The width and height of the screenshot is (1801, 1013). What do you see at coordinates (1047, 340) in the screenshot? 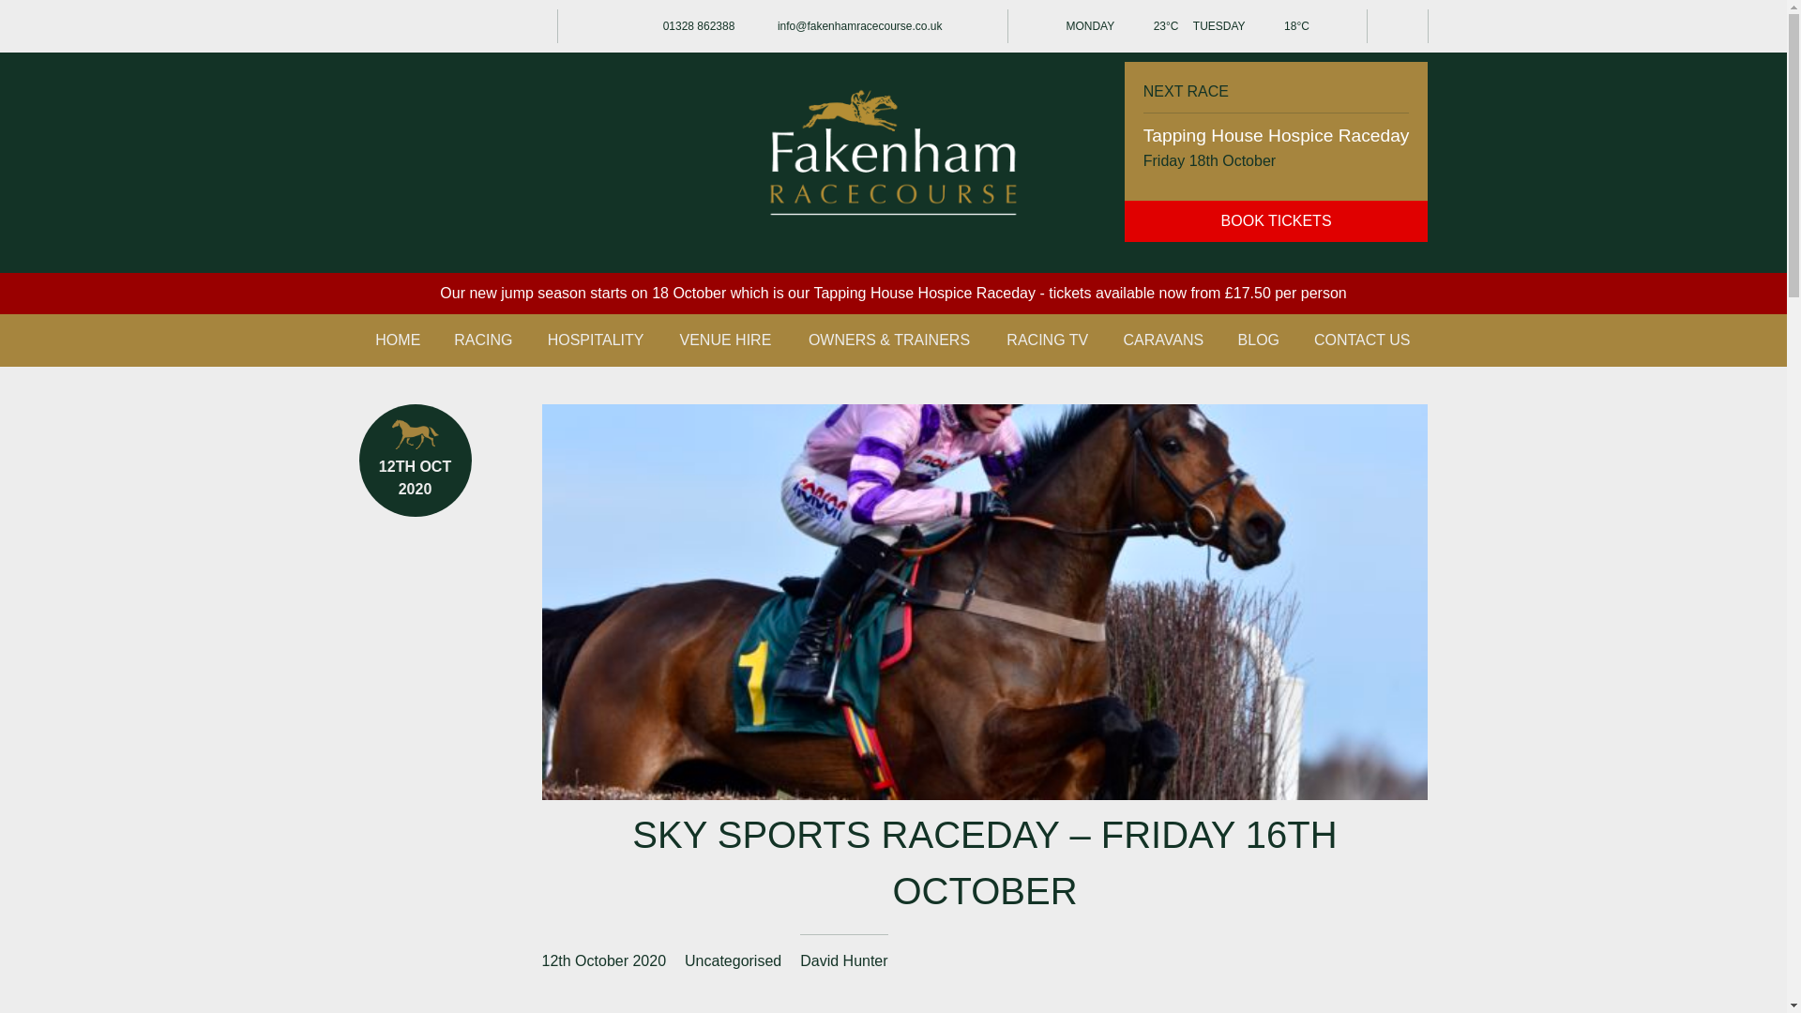
I see `RACING TV` at bounding box center [1047, 340].